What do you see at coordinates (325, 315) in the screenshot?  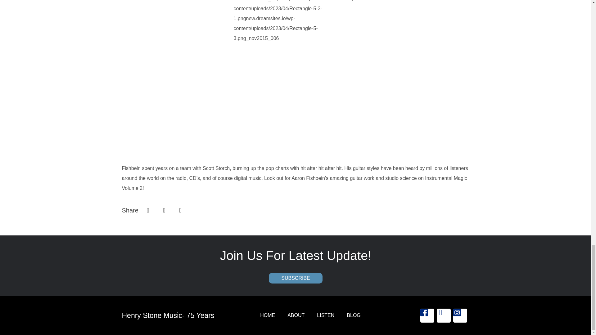 I see `LISTEN` at bounding box center [325, 315].